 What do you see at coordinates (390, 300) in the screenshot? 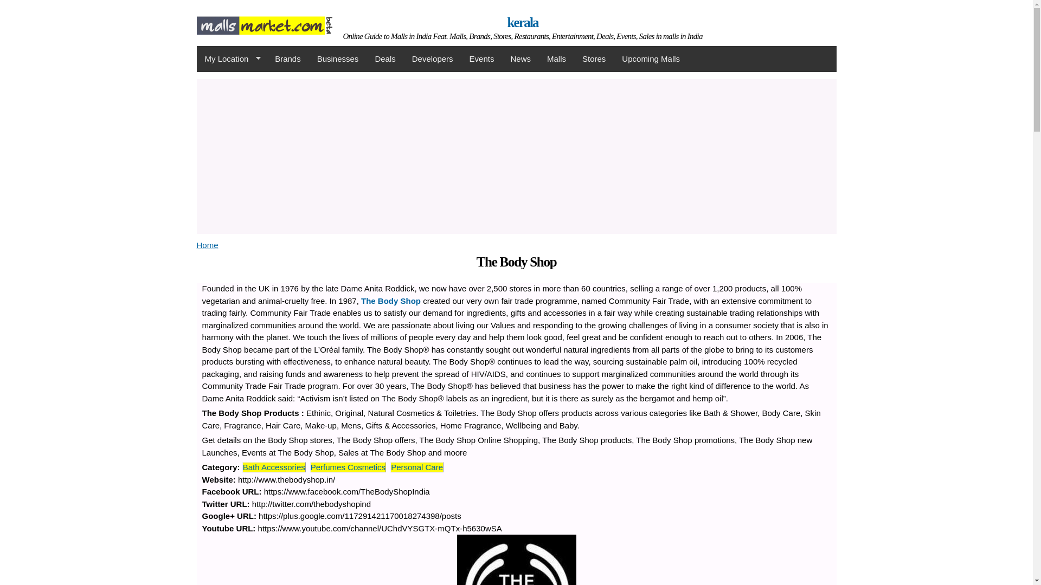
I see `The Body Shop` at bounding box center [390, 300].